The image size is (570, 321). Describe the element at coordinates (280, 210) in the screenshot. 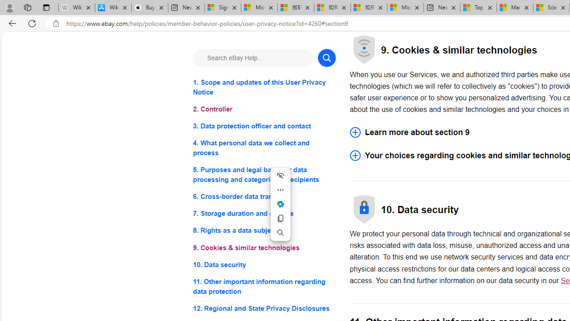

I see `Mini menu on text selection` at that location.